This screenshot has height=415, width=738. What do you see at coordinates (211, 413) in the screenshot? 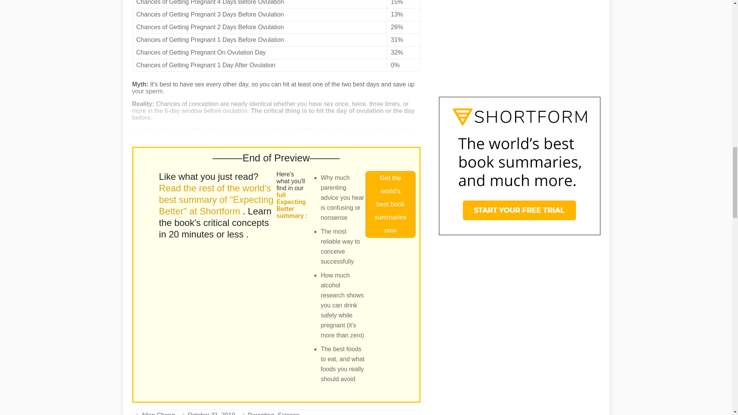
I see `October 31, 2019` at bounding box center [211, 413].